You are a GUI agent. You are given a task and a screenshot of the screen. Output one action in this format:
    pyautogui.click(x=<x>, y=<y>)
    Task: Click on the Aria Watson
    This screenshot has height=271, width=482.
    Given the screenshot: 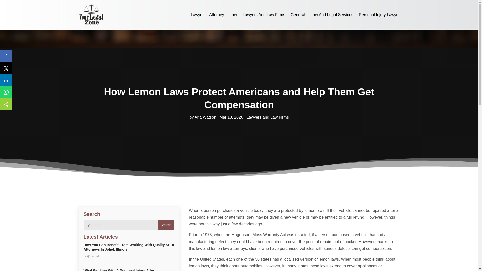 What is the action you would take?
    pyautogui.click(x=205, y=117)
    